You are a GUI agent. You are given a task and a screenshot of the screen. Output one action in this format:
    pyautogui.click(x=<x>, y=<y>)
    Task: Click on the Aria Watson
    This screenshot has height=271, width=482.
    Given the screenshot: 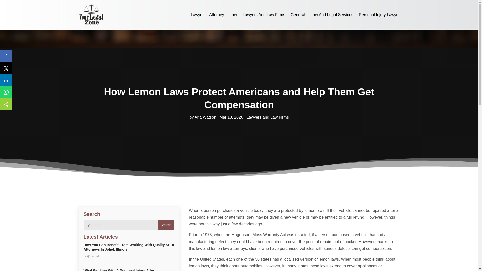 What is the action you would take?
    pyautogui.click(x=205, y=117)
    